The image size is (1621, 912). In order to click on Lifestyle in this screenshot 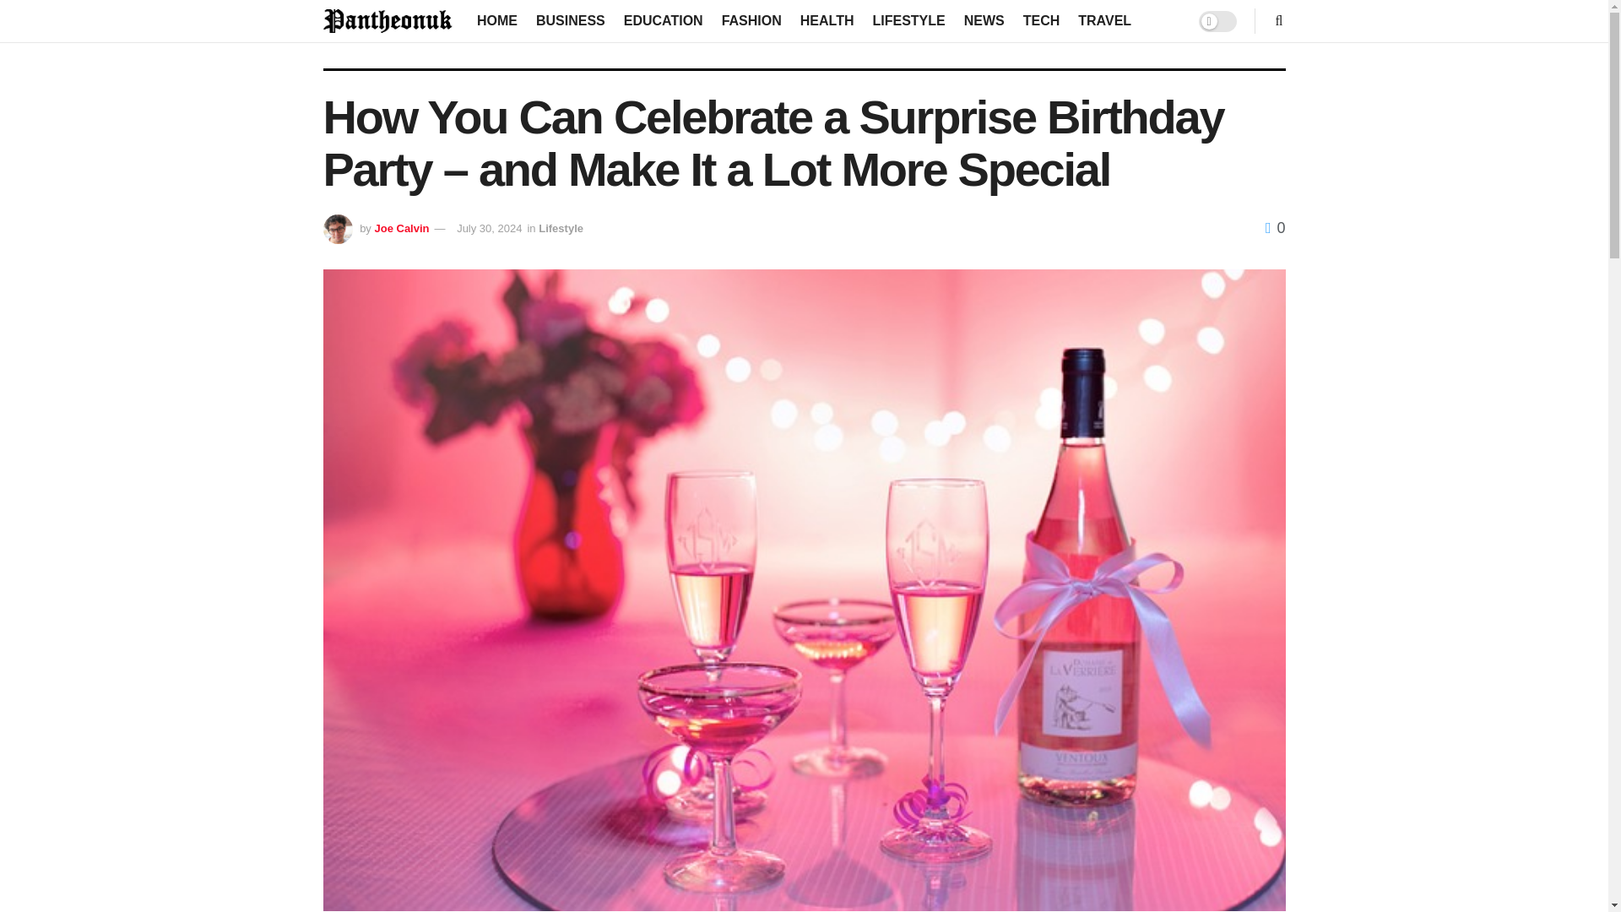, I will do `click(561, 228)`.